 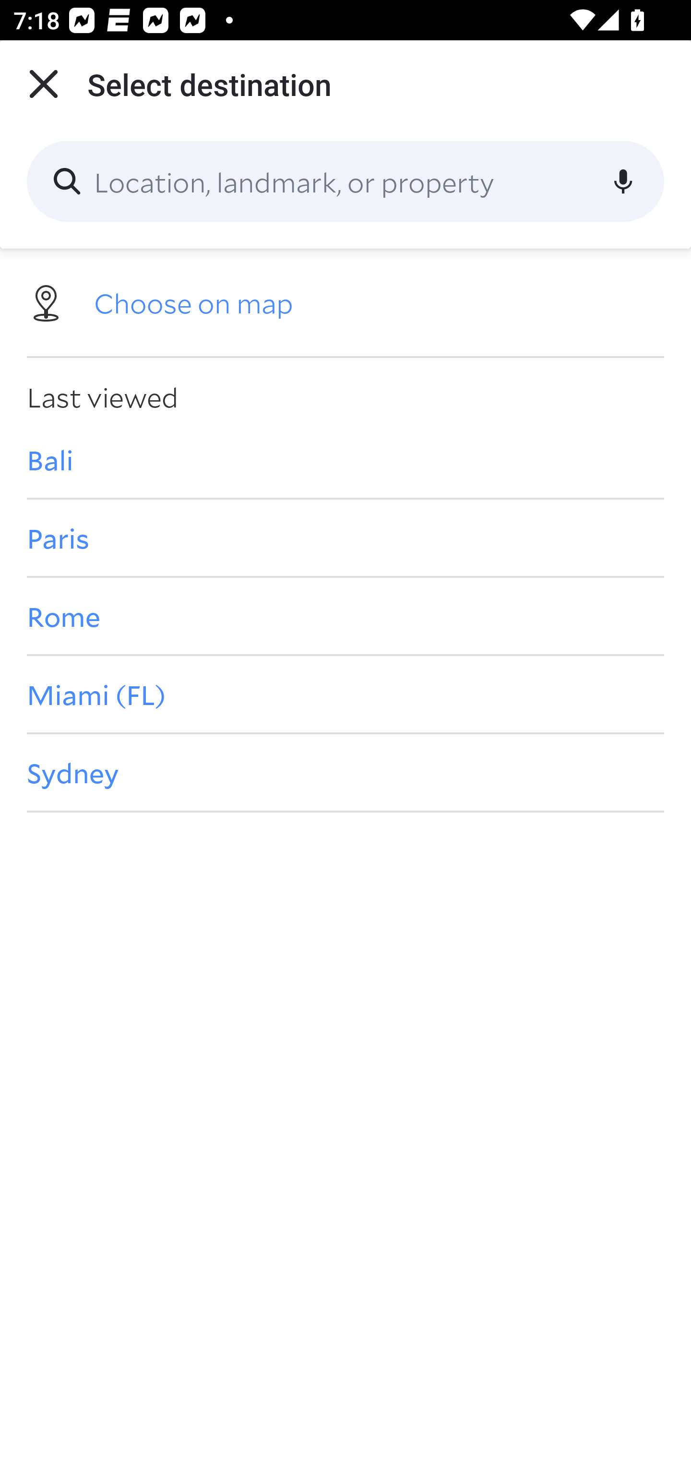 What do you see at coordinates (345, 459) in the screenshot?
I see `Bali` at bounding box center [345, 459].